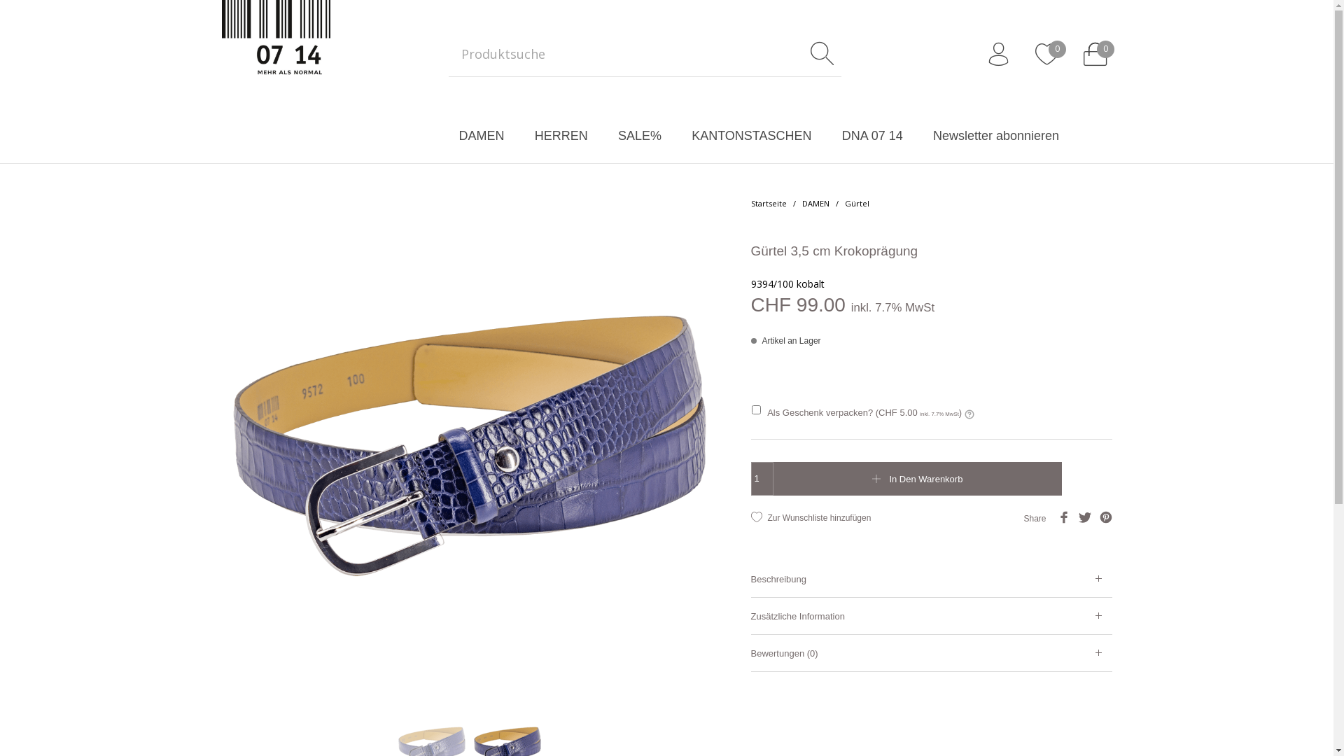 This screenshot has width=1344, height=756. I want to click on In Den Warenkorb, so click(917, 479).